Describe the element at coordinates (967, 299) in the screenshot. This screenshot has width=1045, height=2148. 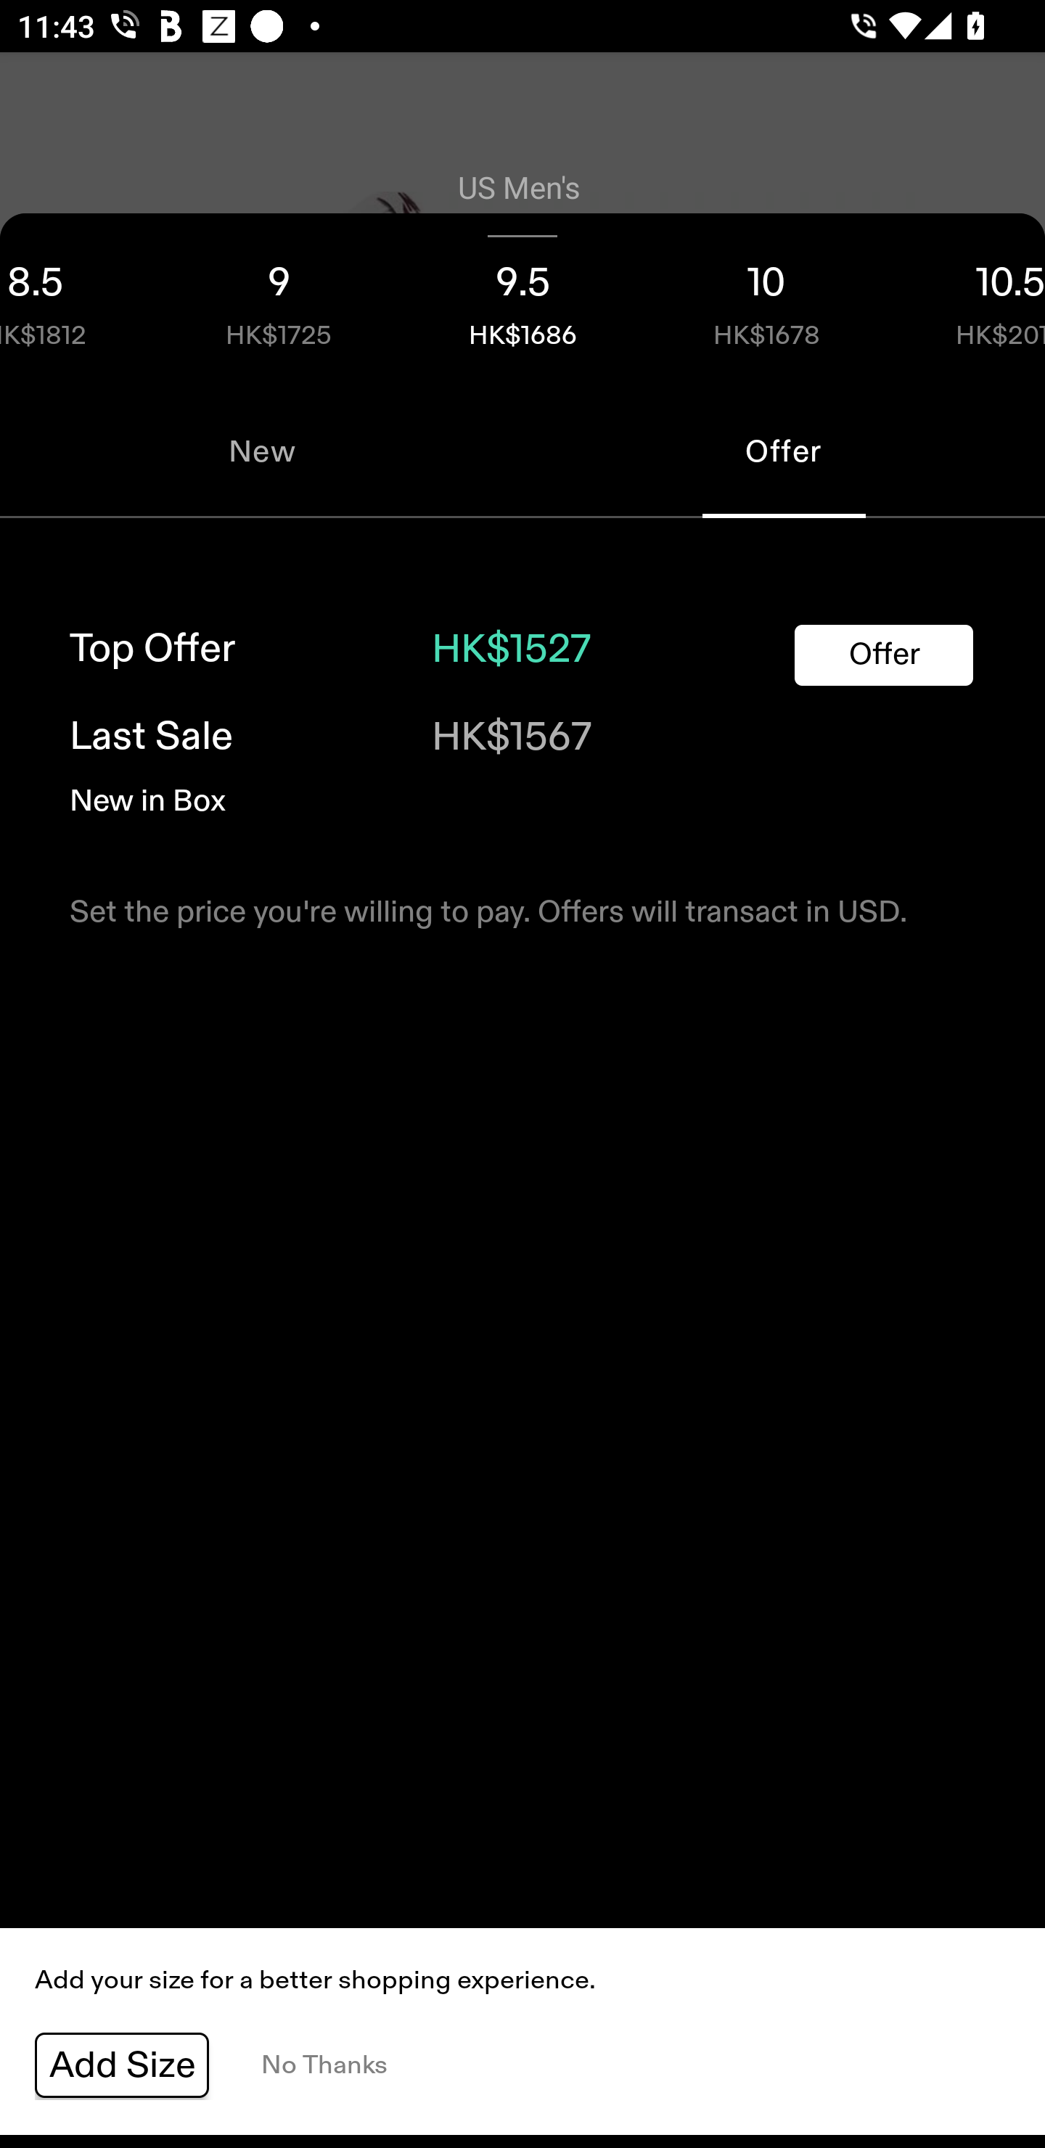
I see `10.5 HK$2010` at that location.